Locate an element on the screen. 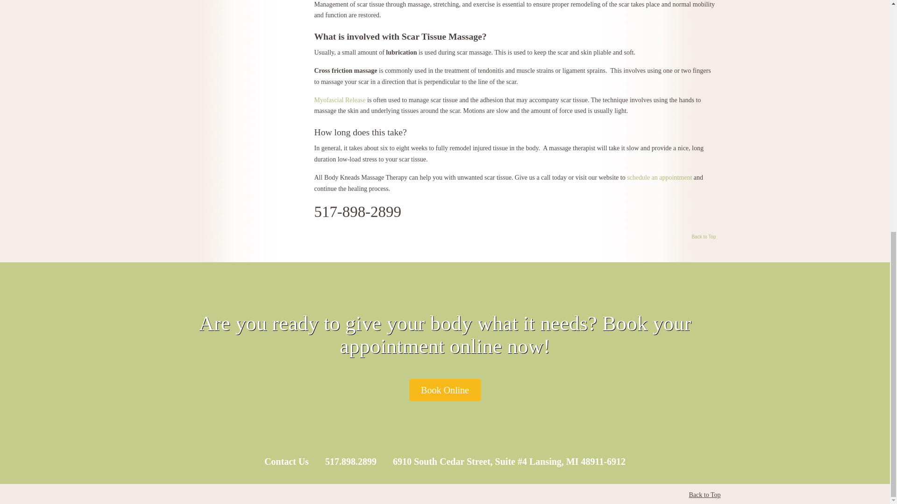 The width and height of the screenshot is (897, 504). Back to Top is located at coordinates (704, 239).